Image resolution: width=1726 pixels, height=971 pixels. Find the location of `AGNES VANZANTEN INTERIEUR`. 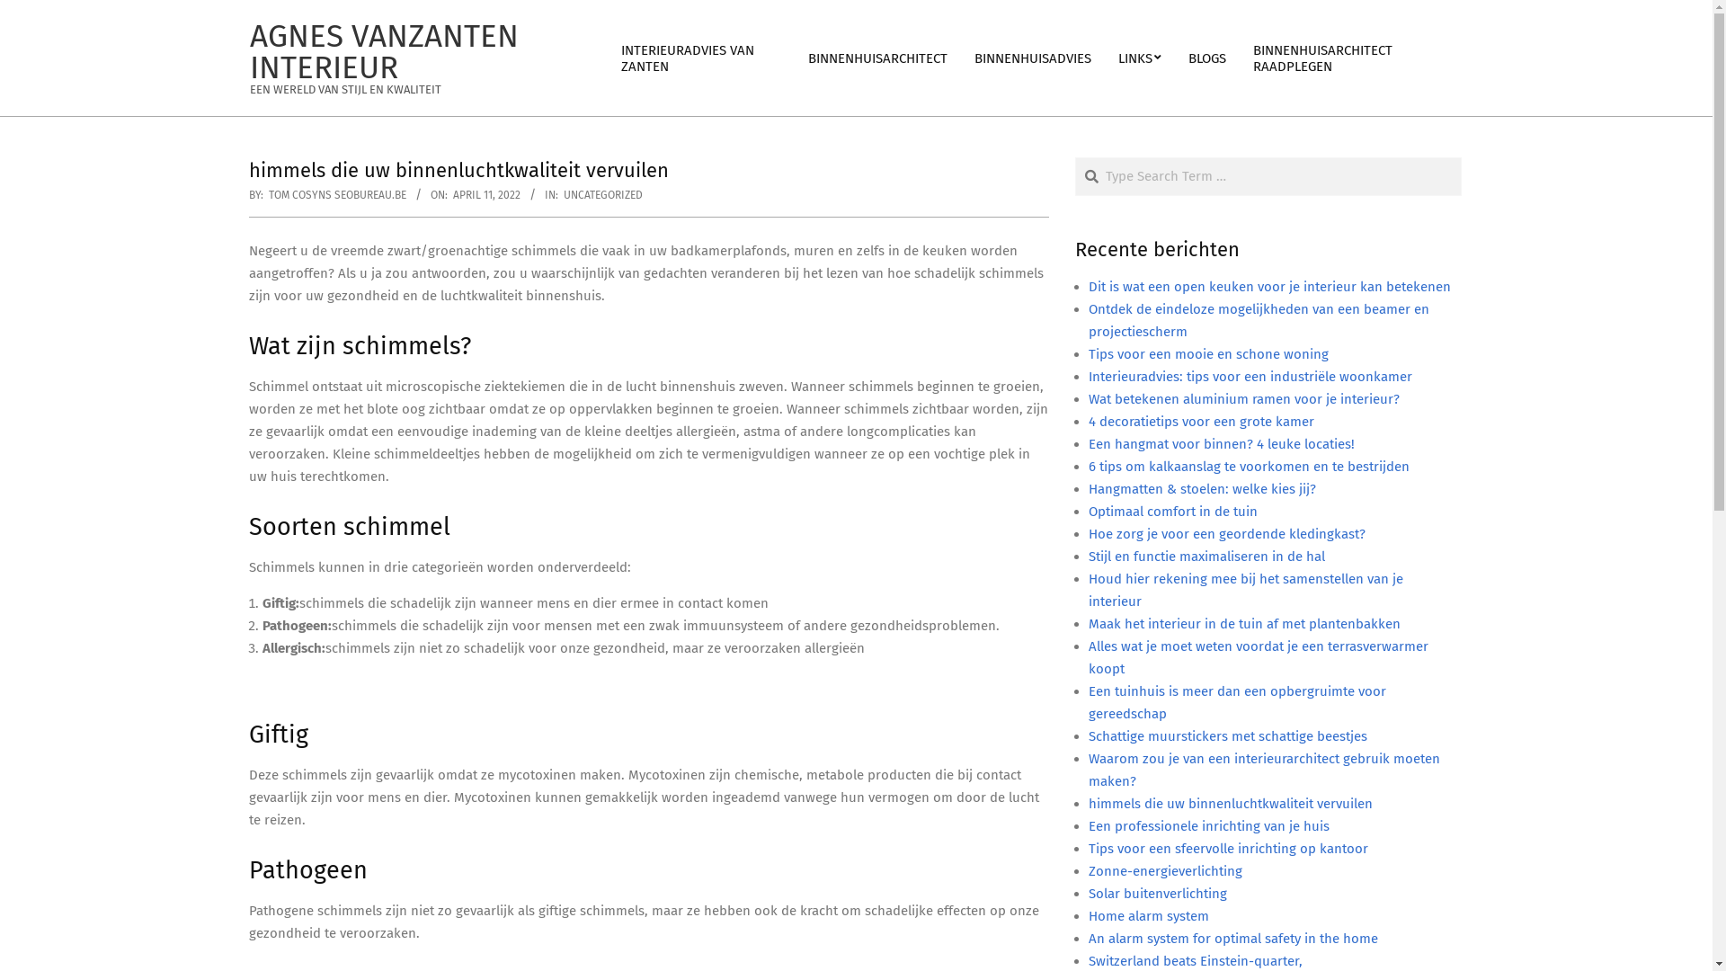

AGNES VANZANTEN INTERIEUR is located at coordinates (385, 52).